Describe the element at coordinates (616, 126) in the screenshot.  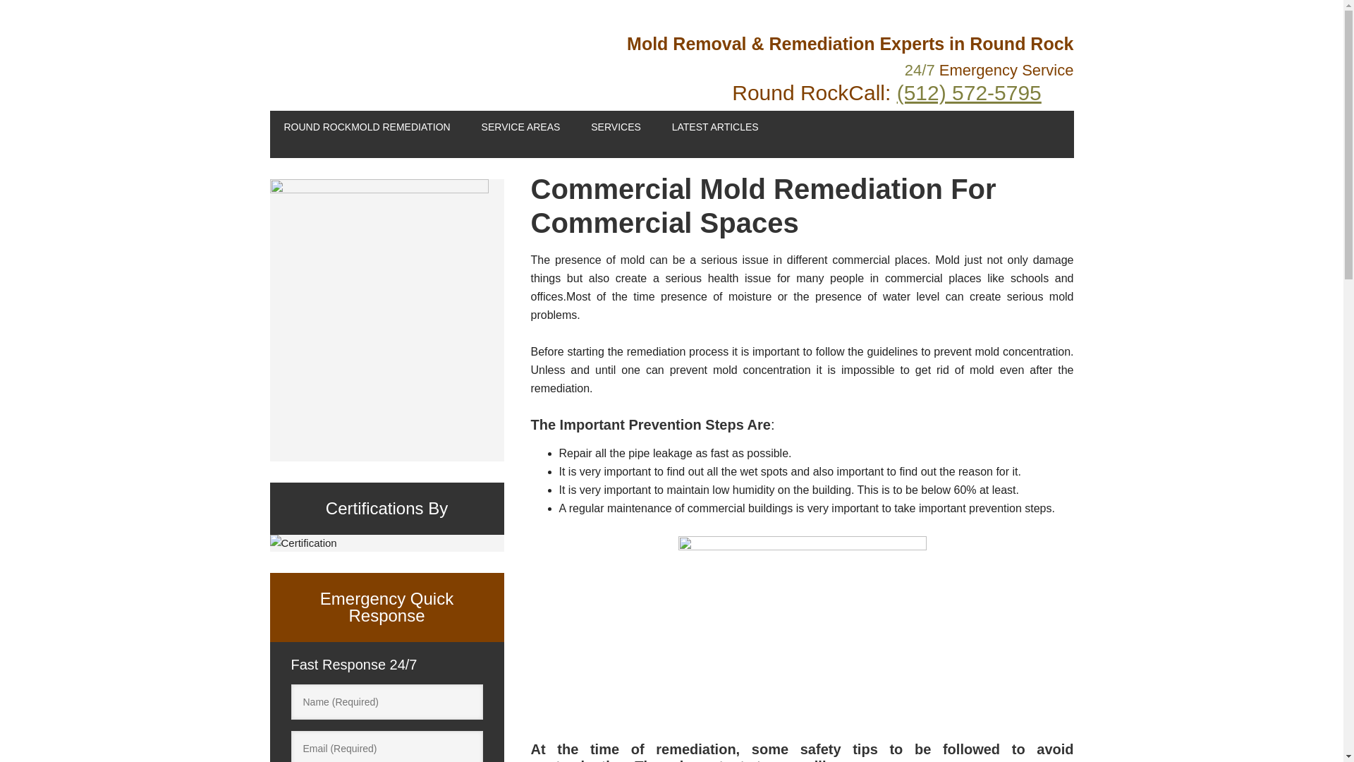
I see `SERVICES` at that location.